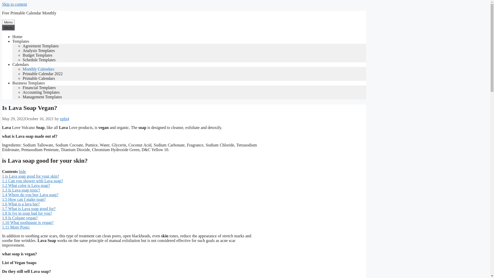 The height and width of the screenshot is (278, 494). I want to click on Management Templates, so click(42, 97).